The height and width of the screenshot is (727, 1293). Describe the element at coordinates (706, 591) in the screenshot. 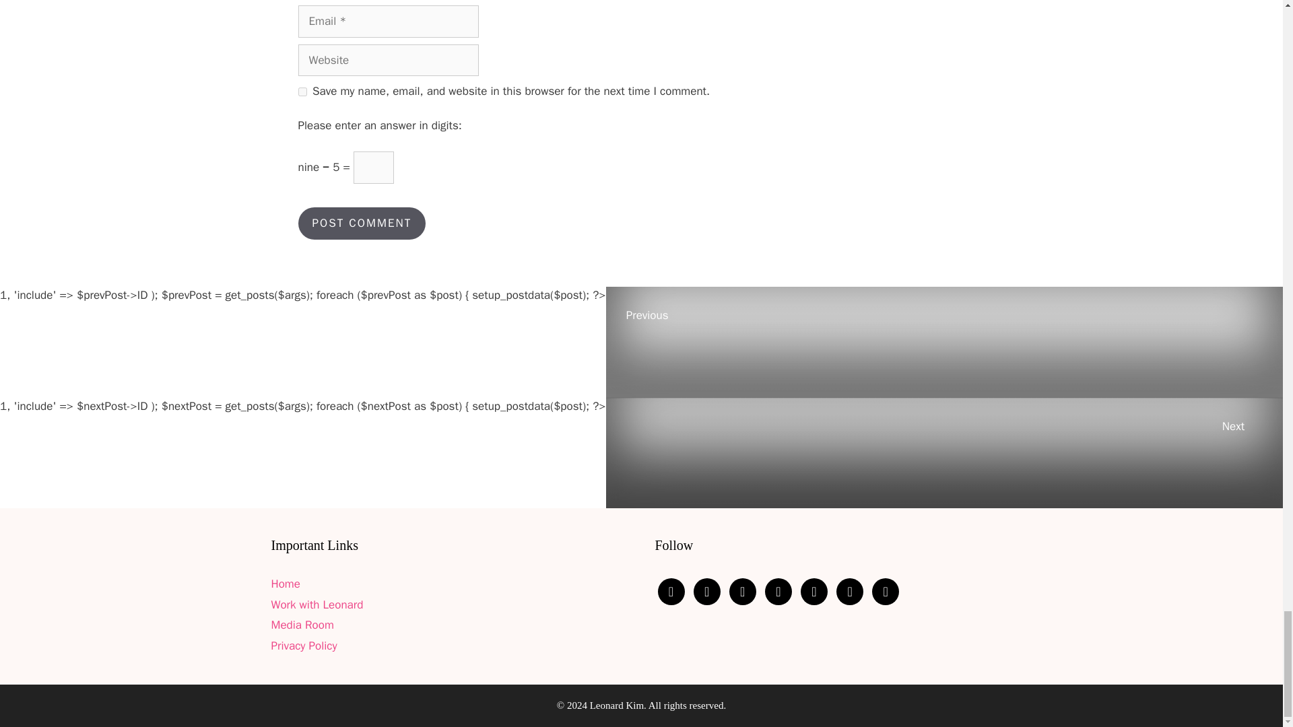

I see `Default Label` at that location.